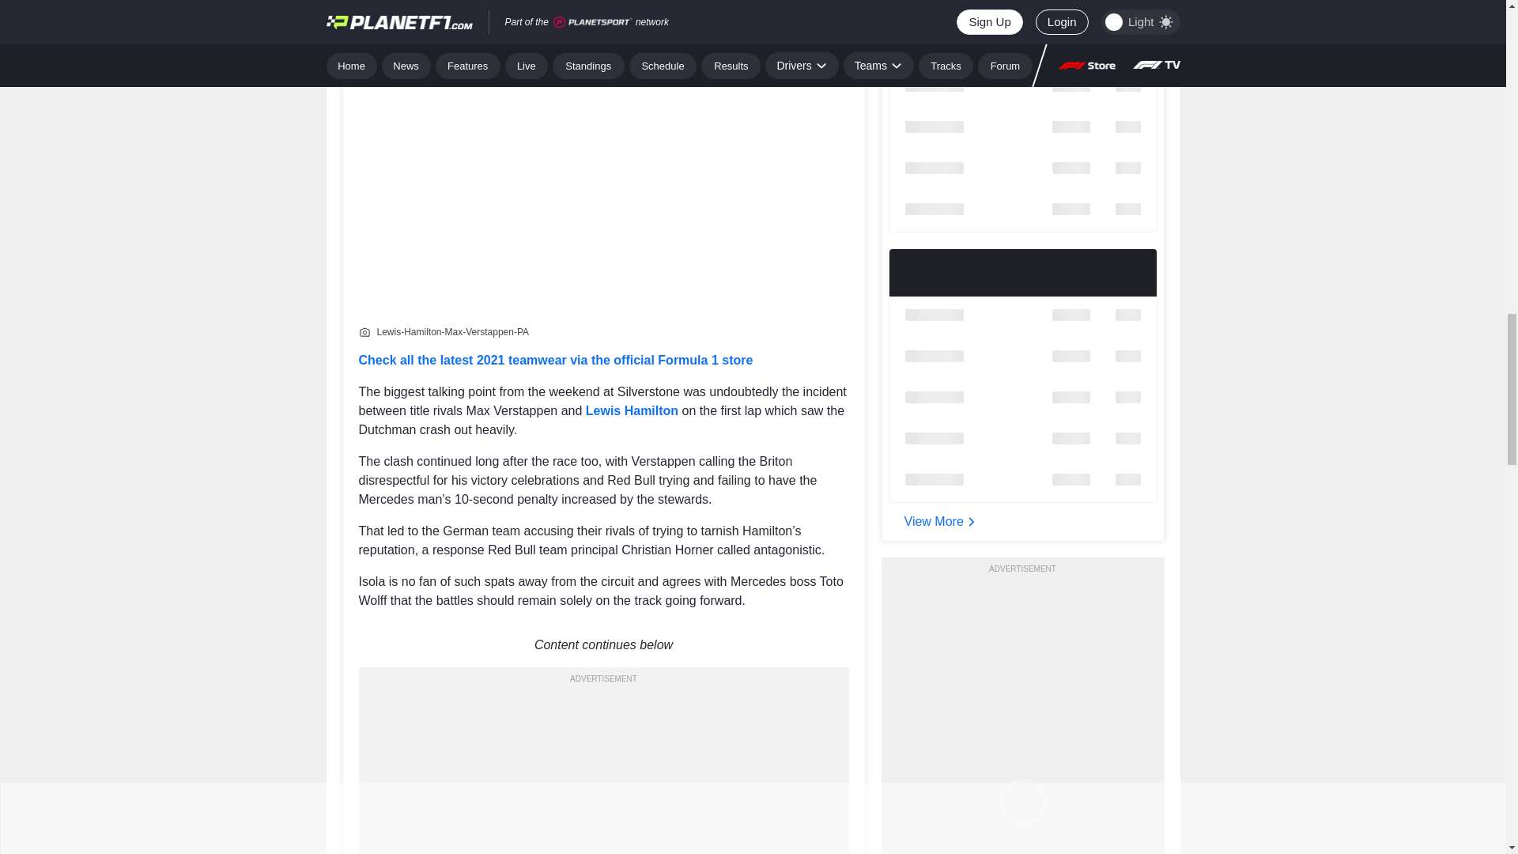  I want to click on 3rd party ad content, so click(604, 771).